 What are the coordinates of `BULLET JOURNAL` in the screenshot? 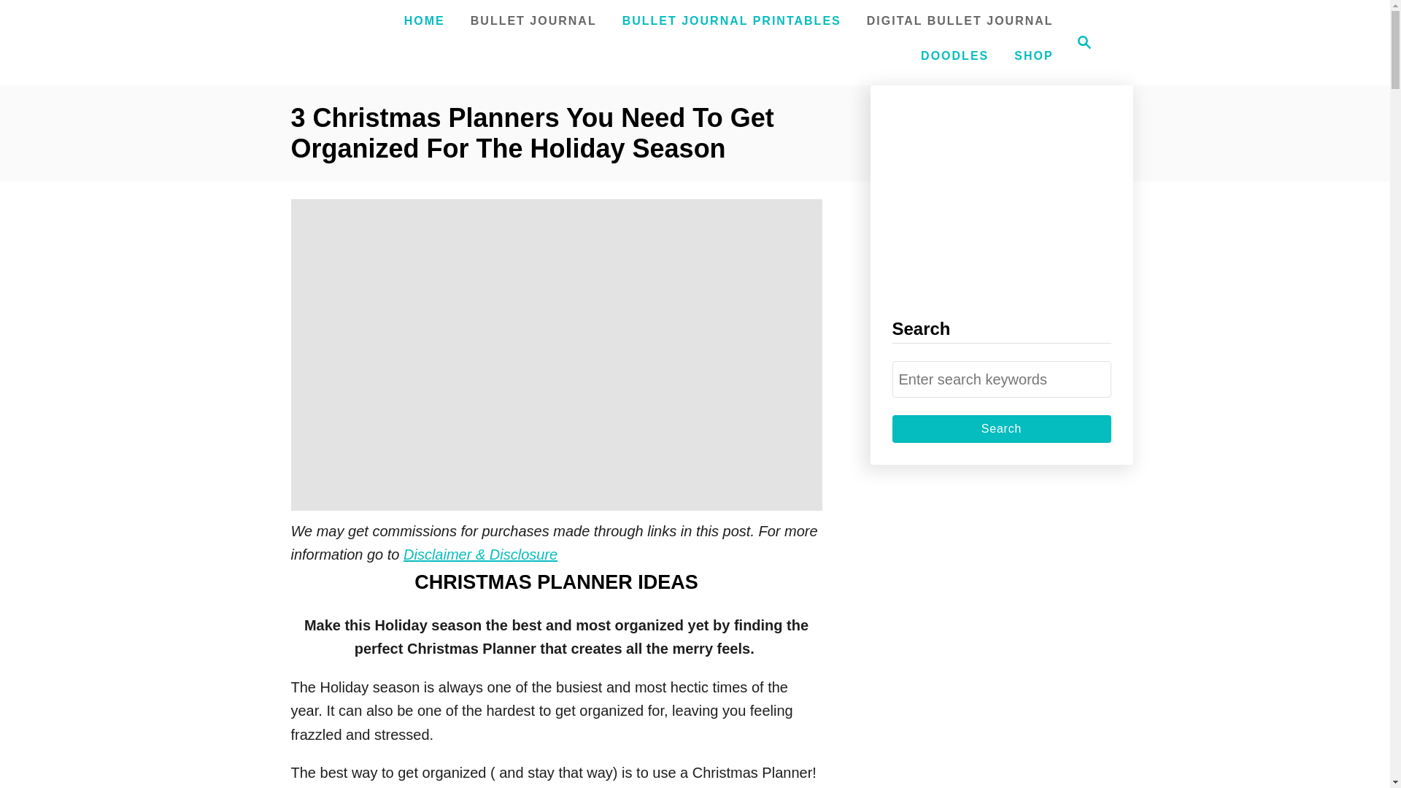 It's located at (533, 20).